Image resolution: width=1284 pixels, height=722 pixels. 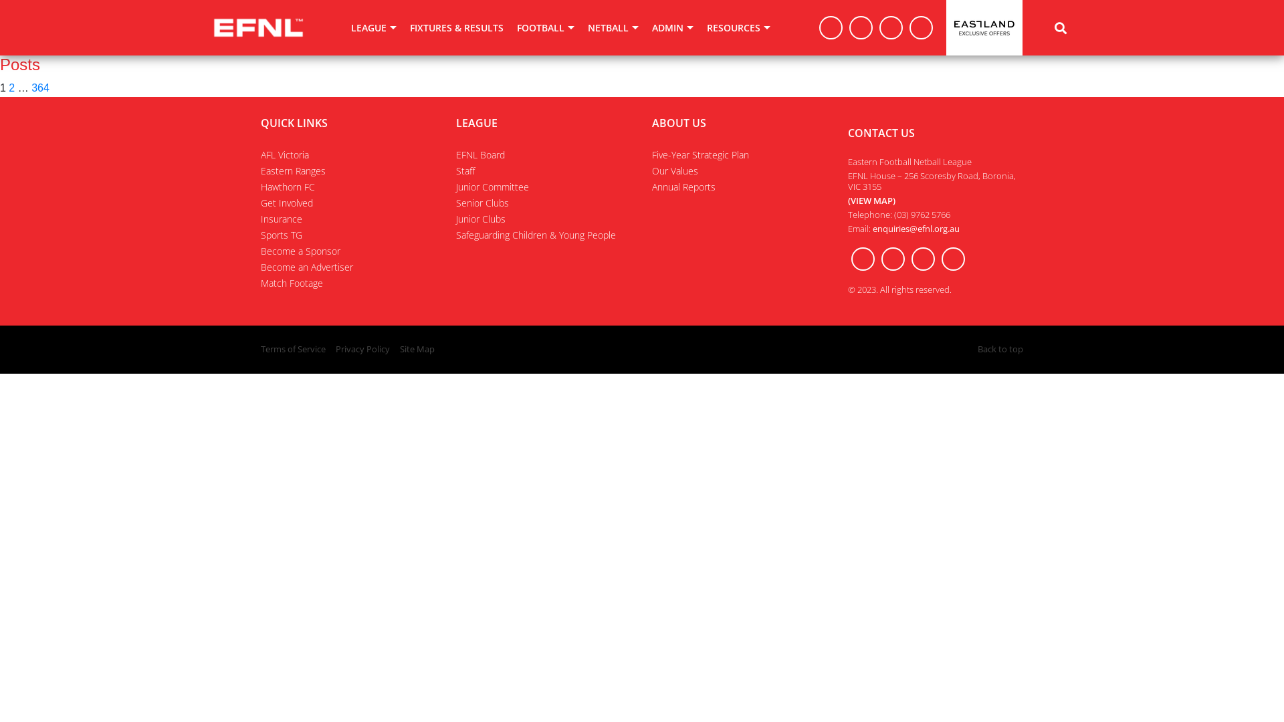 What do you see at coordinates (40, 88) in the screenshot?
I see `Page
364` at bounding box center [40, 88].